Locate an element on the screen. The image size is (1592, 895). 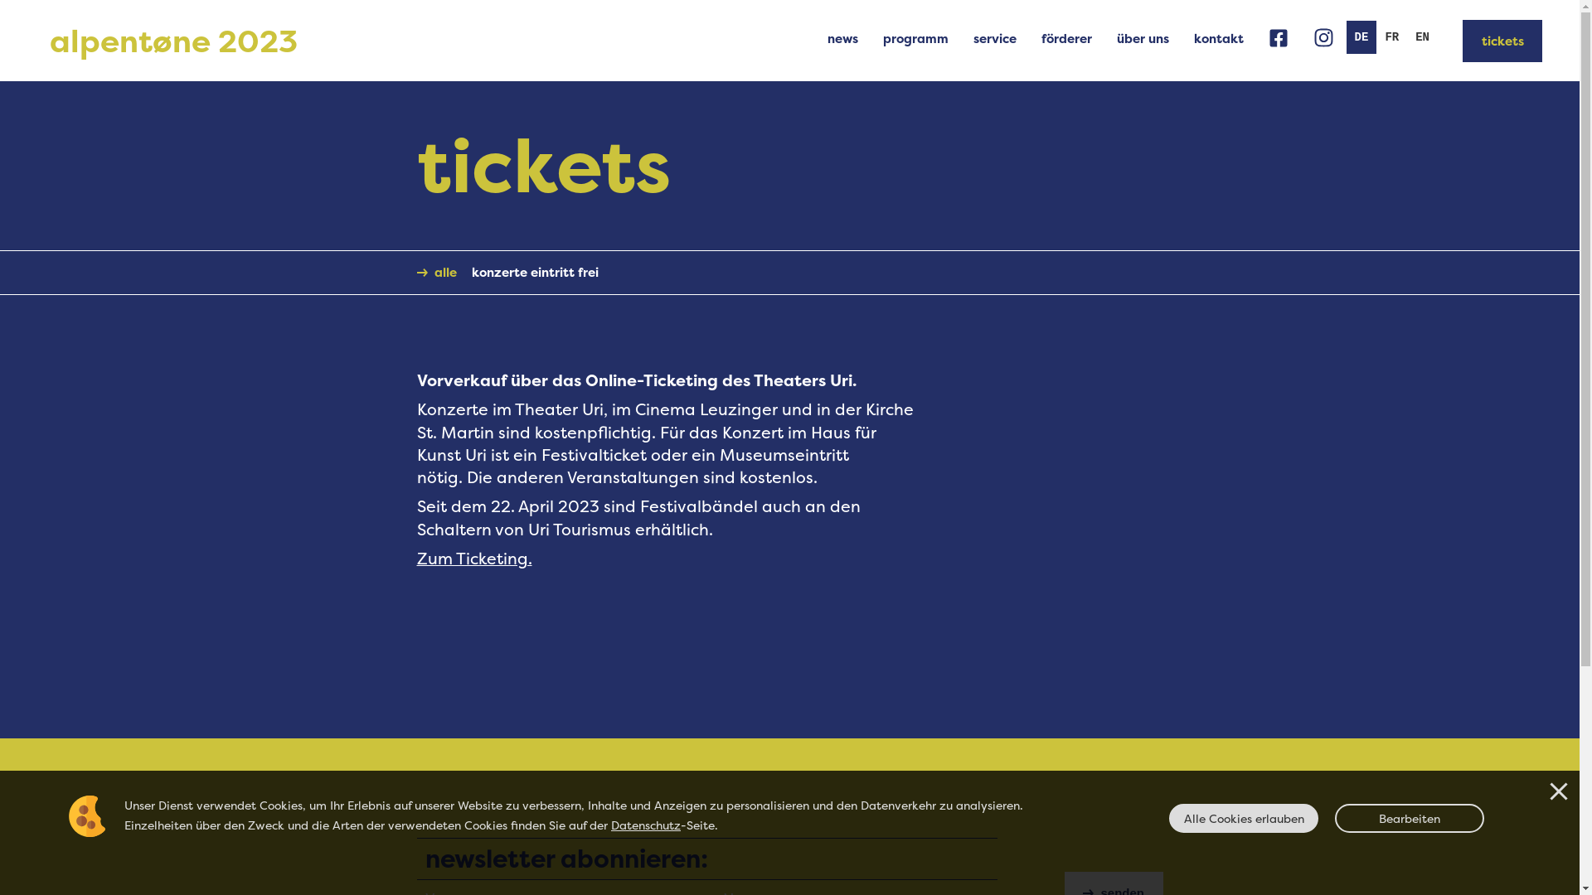
konzerte eintritt frei is located at coordinates (531, 272).